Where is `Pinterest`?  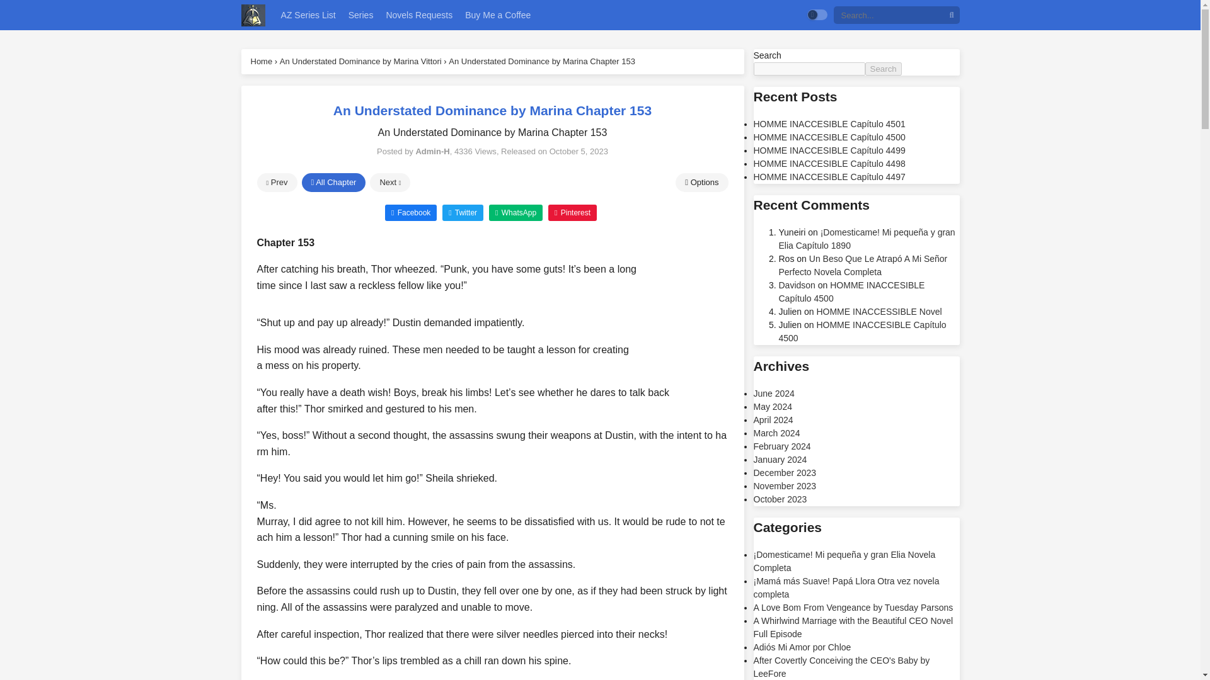 Pinterest is located at coordinates (572, 212).